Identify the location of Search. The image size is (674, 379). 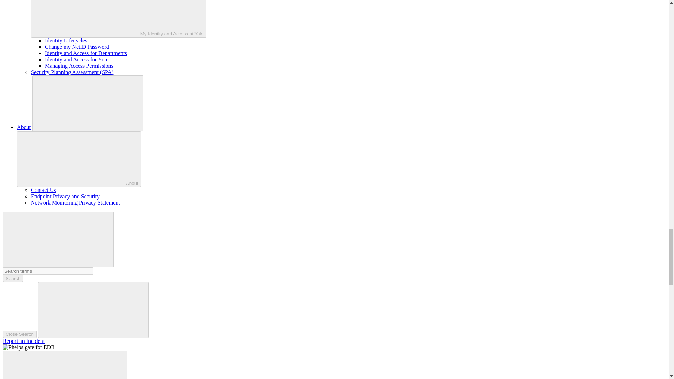
(13, 278).